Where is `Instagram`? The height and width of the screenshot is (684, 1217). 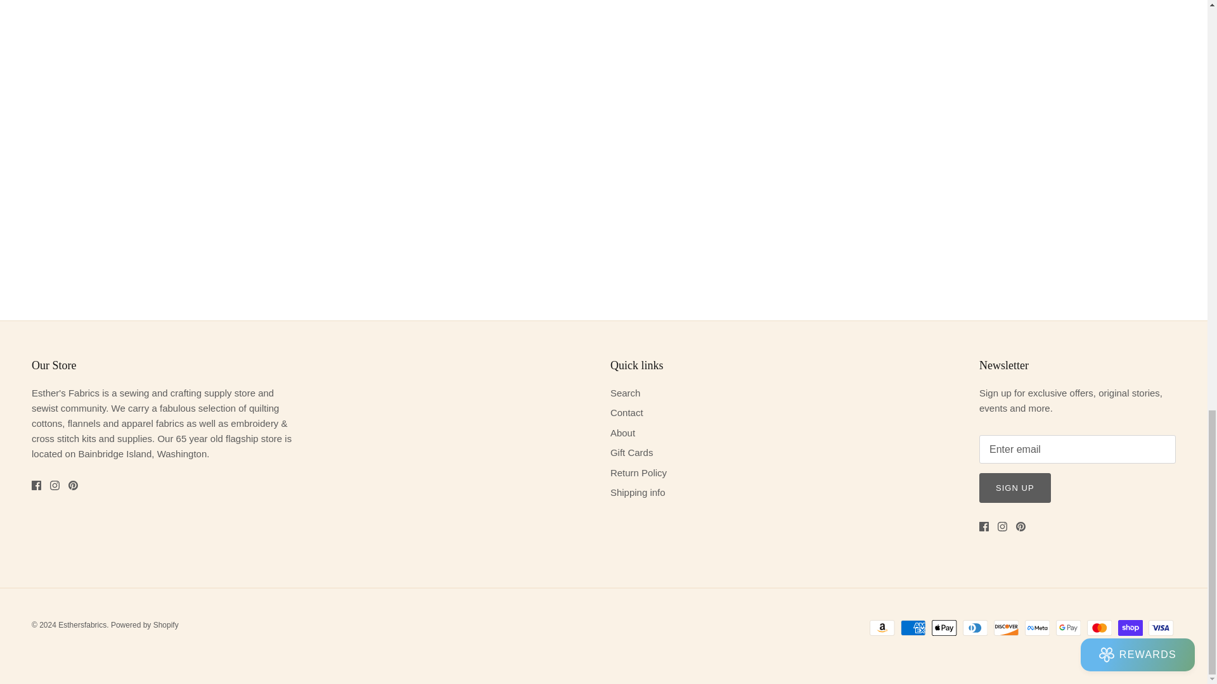
Instagram is located at coordinates (55, 485).